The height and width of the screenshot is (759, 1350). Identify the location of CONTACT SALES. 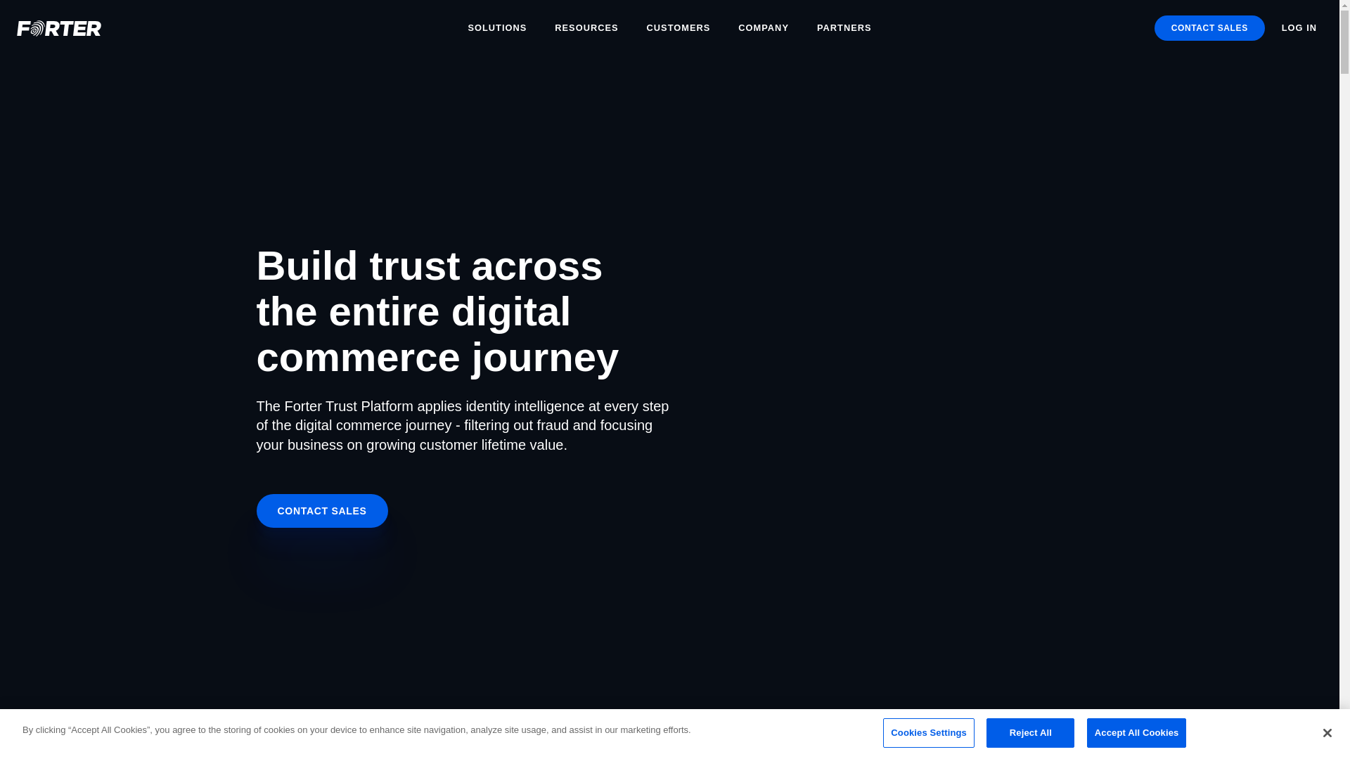
(1209, 28).